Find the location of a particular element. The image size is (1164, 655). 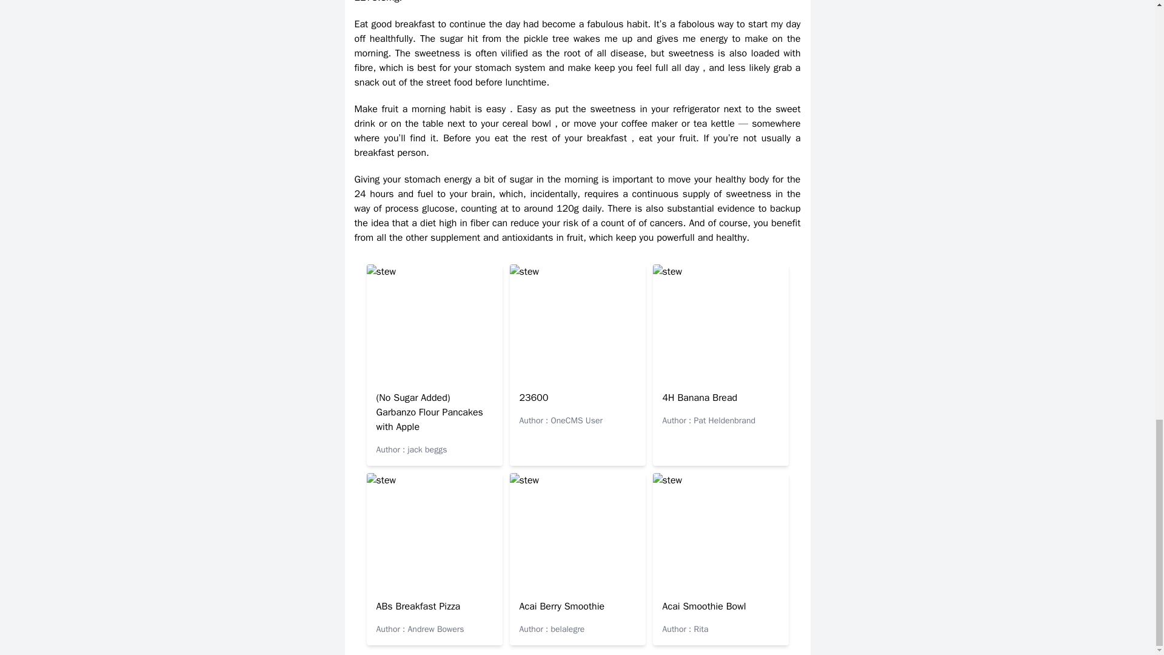

23600 is located at coordinates (533, 398).